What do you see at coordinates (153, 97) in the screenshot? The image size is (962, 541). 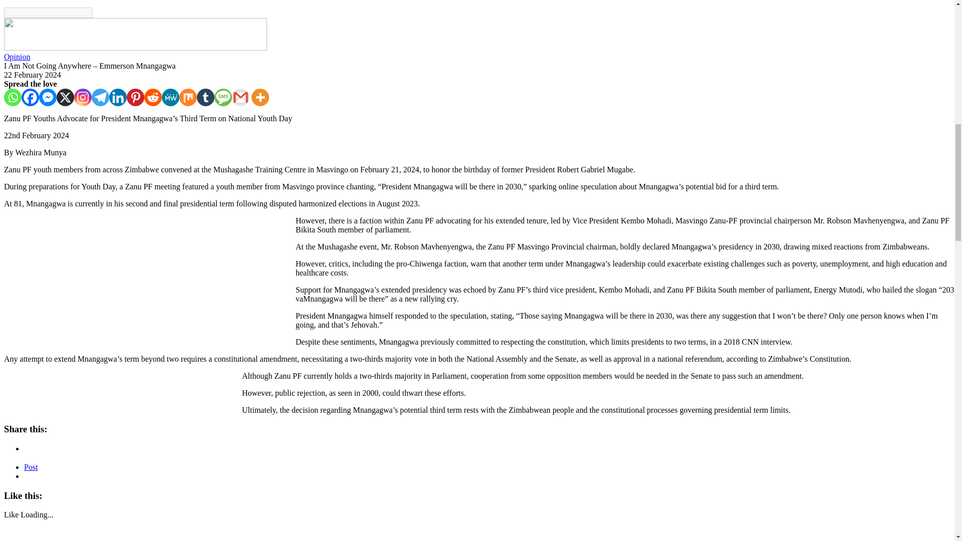 I see `Reddit` at bounding box center [153, 97].